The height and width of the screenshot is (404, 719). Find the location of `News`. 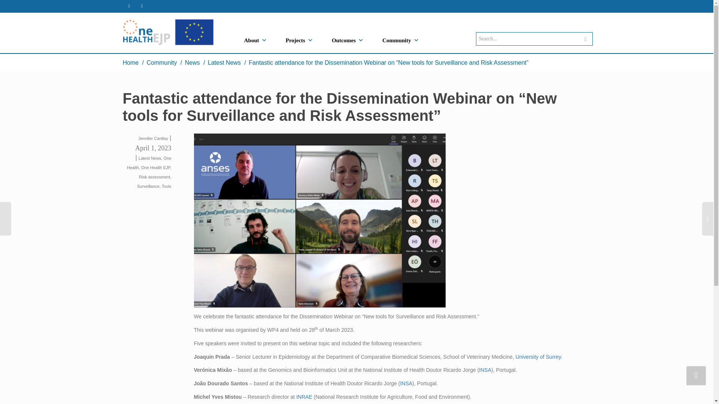

News is located at coordinates (192, 62).